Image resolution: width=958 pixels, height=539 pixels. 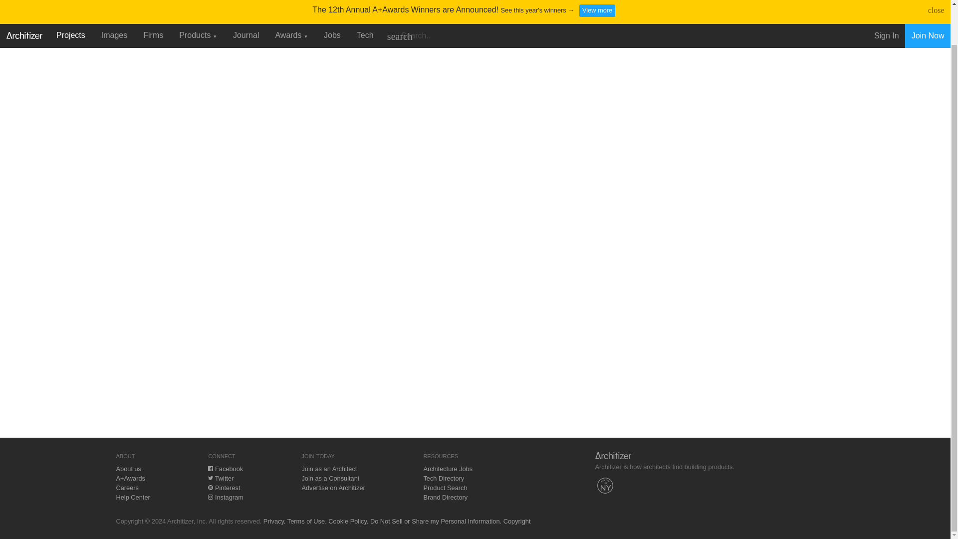 What do you see at coordinates (246, 1) in the screenshot?
I see `Journal` at bounding box center [246, 1].